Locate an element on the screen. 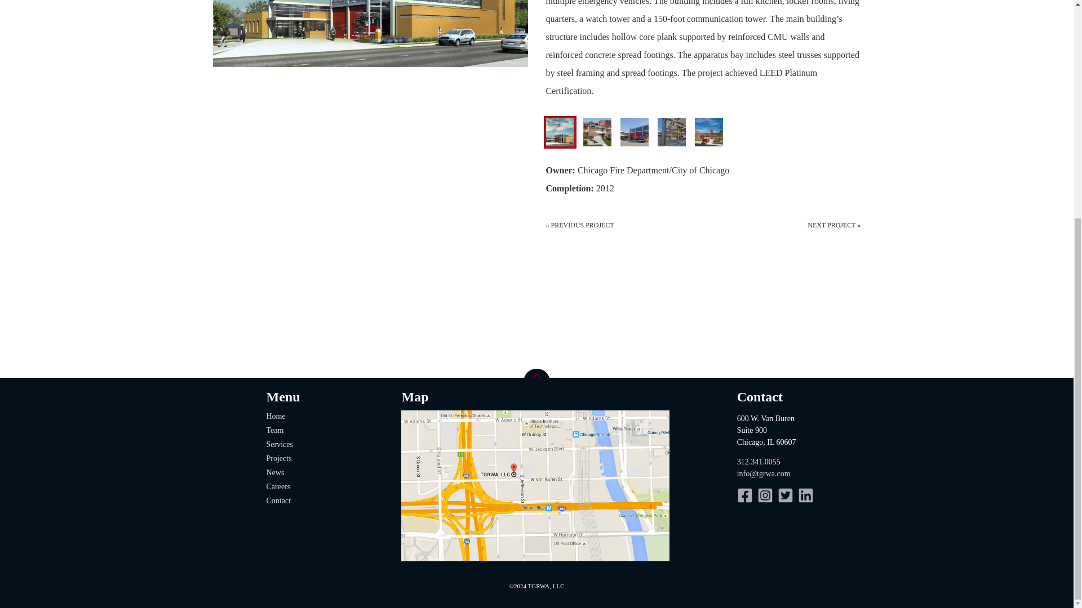 The image size is (1082, 608). 312.341.0055 is located at coordinates (759, 462).